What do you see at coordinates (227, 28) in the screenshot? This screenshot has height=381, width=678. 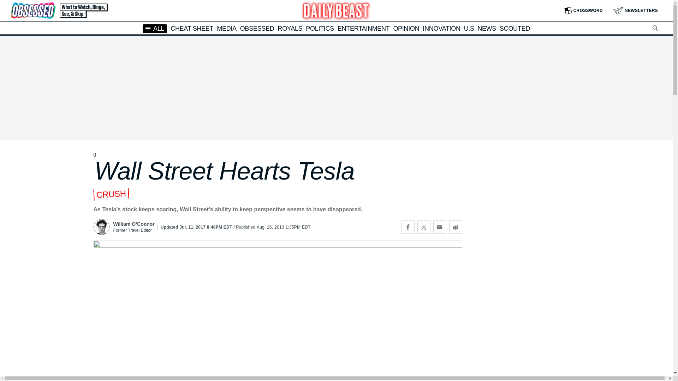 I see `MEDIA` at bounding box center [227, 28].